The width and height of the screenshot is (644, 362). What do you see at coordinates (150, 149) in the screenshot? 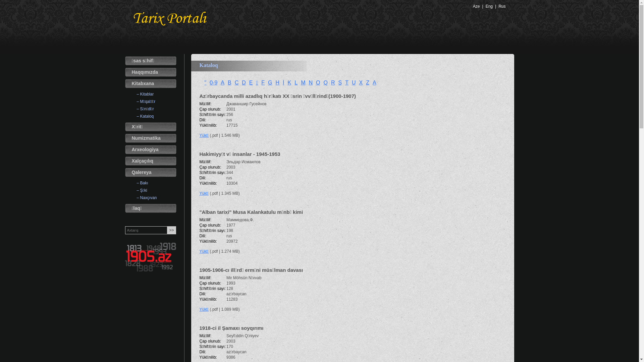
I see `Arxeologiya` at bounding box center [150, 149].